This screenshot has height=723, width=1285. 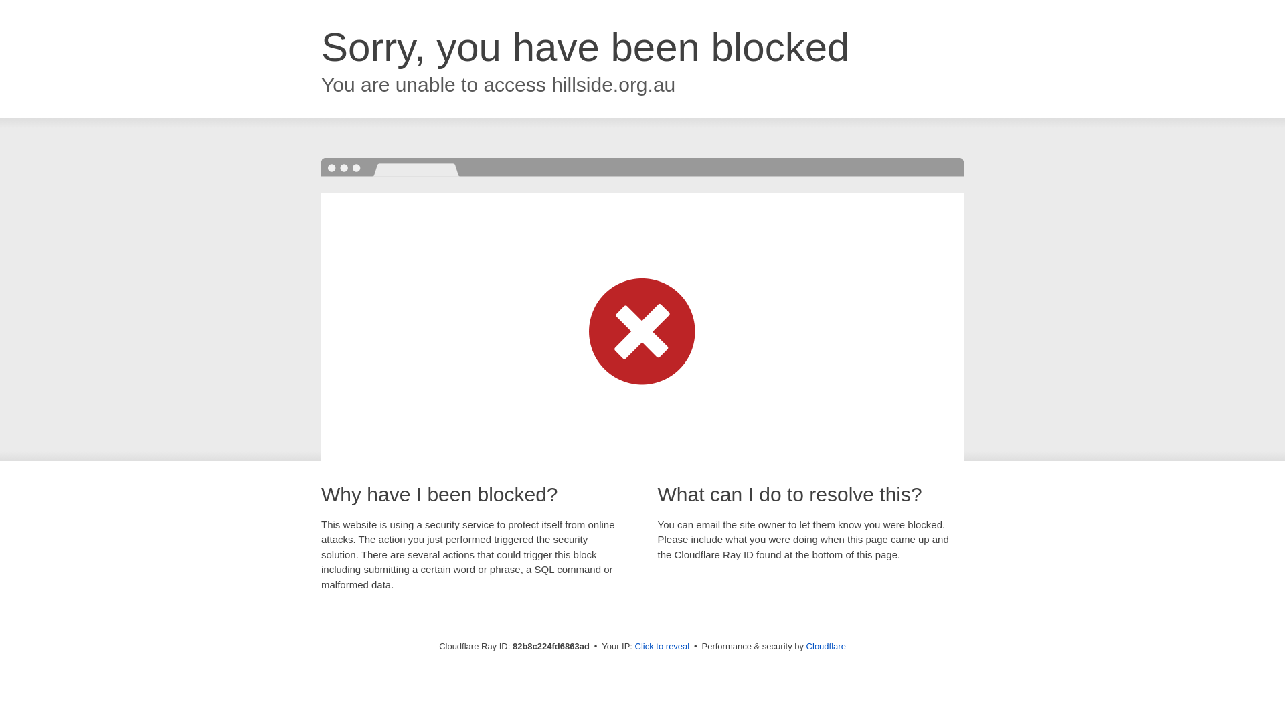 I want to click on Cloudflare, so click(x=826, y=647).